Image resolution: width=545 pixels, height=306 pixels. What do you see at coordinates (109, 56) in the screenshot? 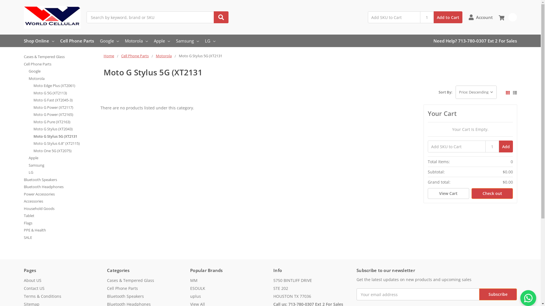
I see `Home` at bounding box center [109, 56].